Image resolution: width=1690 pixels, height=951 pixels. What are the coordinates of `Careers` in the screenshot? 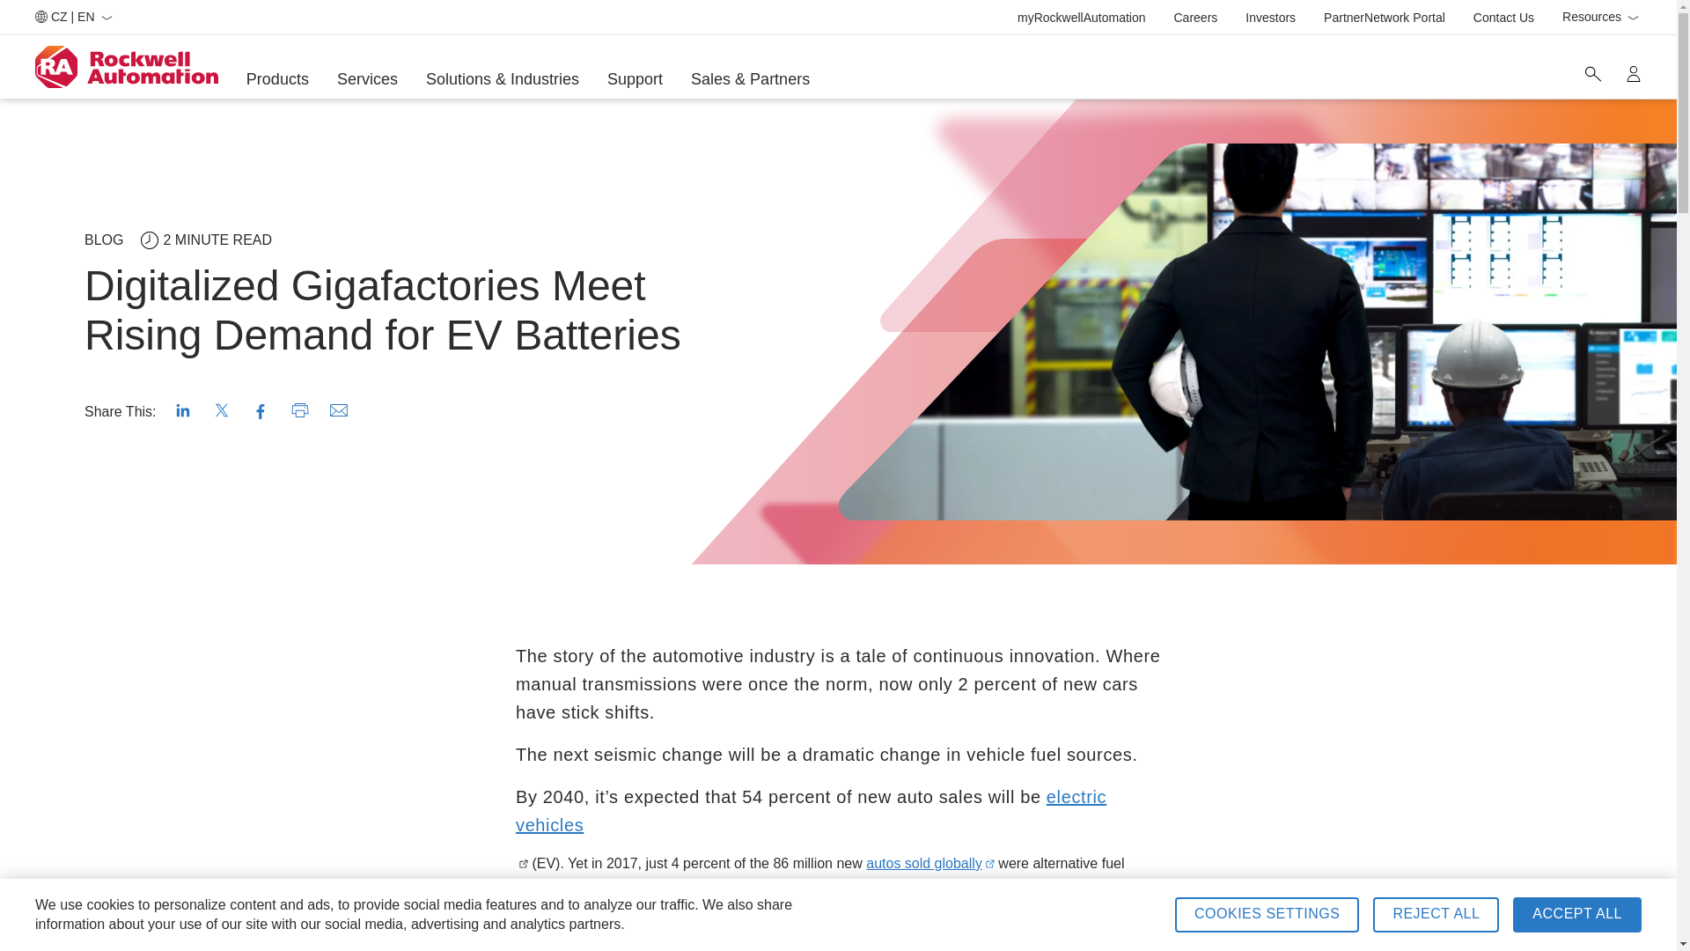 It's located at (1634, 73).